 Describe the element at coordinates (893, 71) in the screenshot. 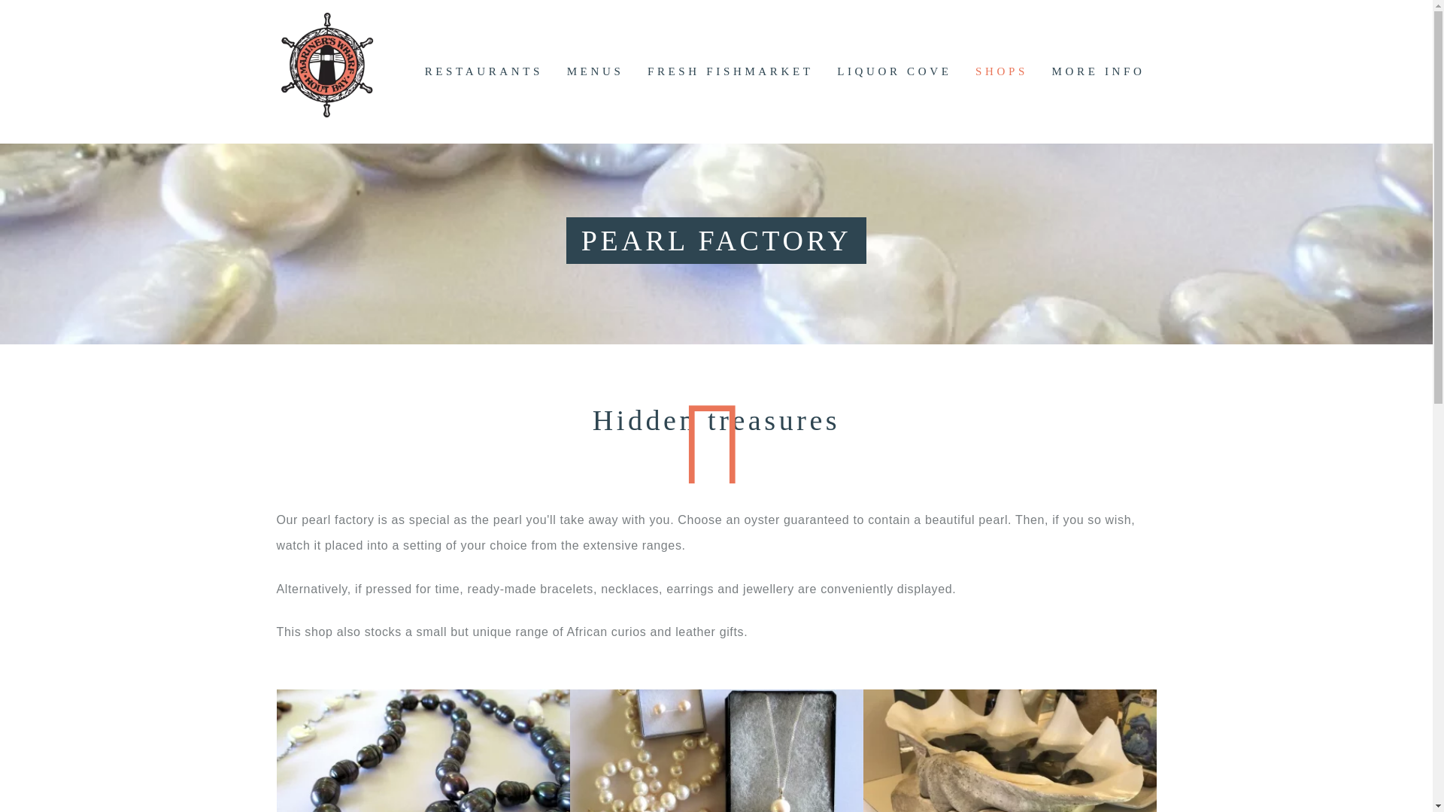

I see `LIQUOR COVE` at that location.